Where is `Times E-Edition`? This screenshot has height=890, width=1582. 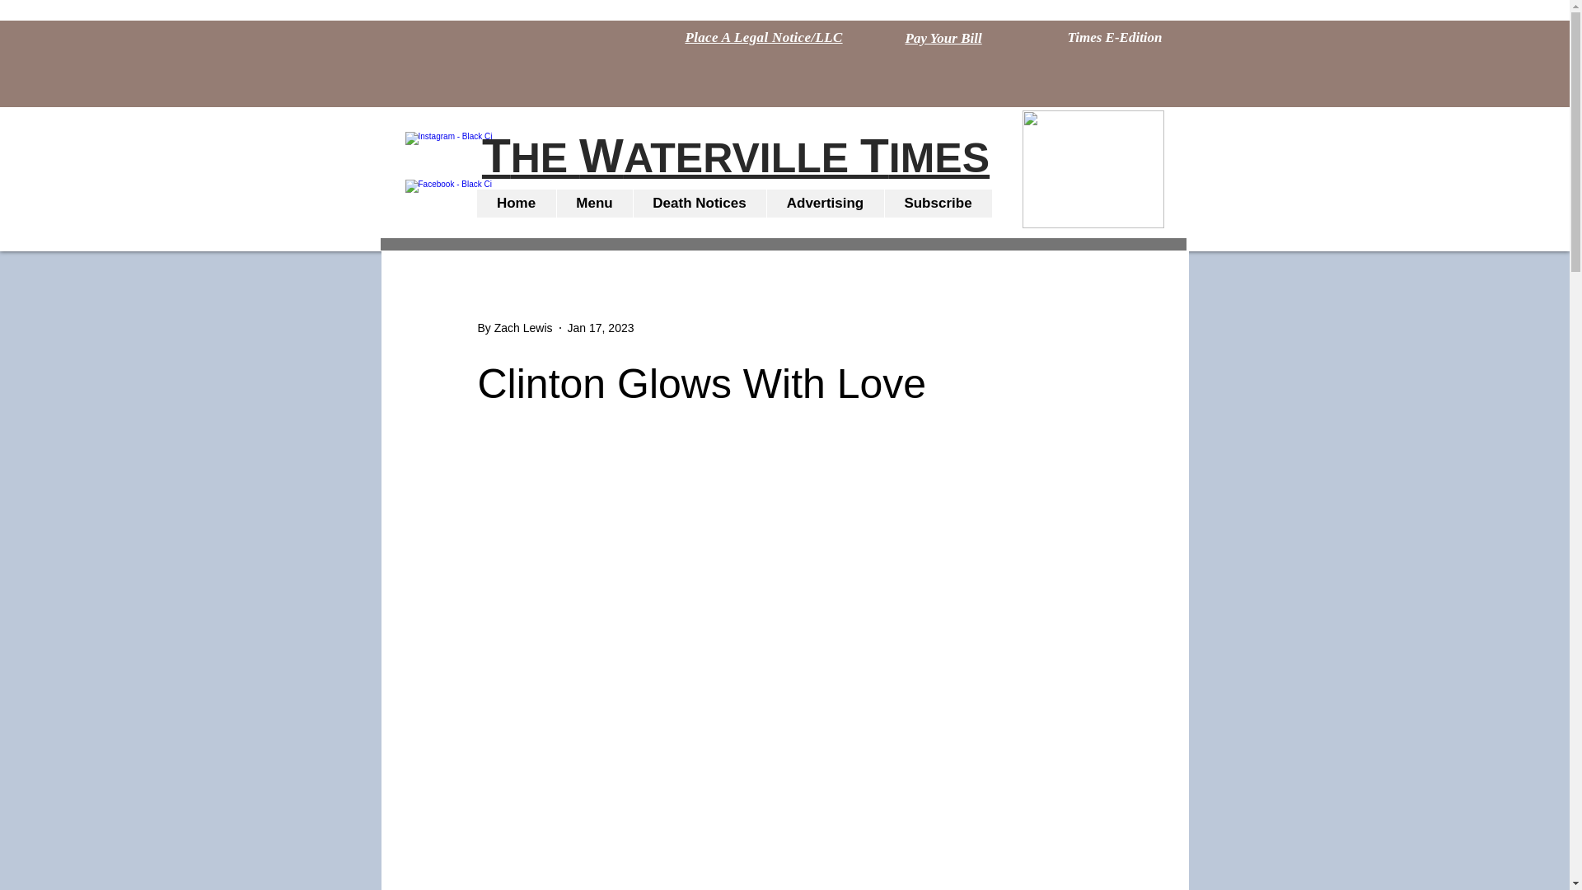
Times E-Edition is located at coordinates (1114, 38).